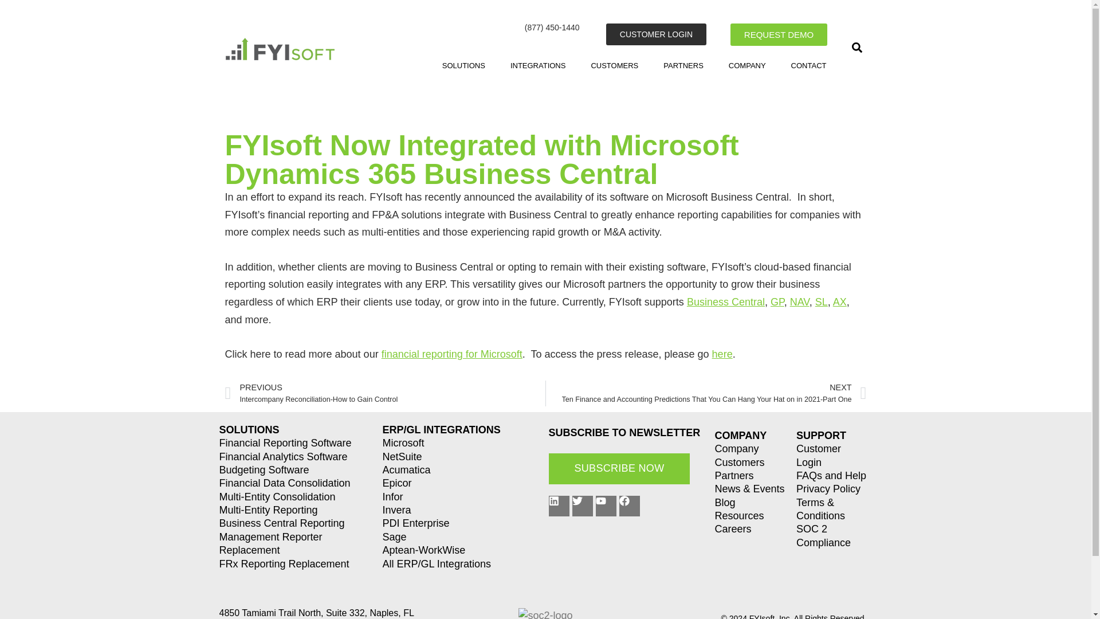  What do you see at coordinates (655, 34) in the screenshot?
I see `CUSTOMER LOGIN` at bounding box center [655, 34].